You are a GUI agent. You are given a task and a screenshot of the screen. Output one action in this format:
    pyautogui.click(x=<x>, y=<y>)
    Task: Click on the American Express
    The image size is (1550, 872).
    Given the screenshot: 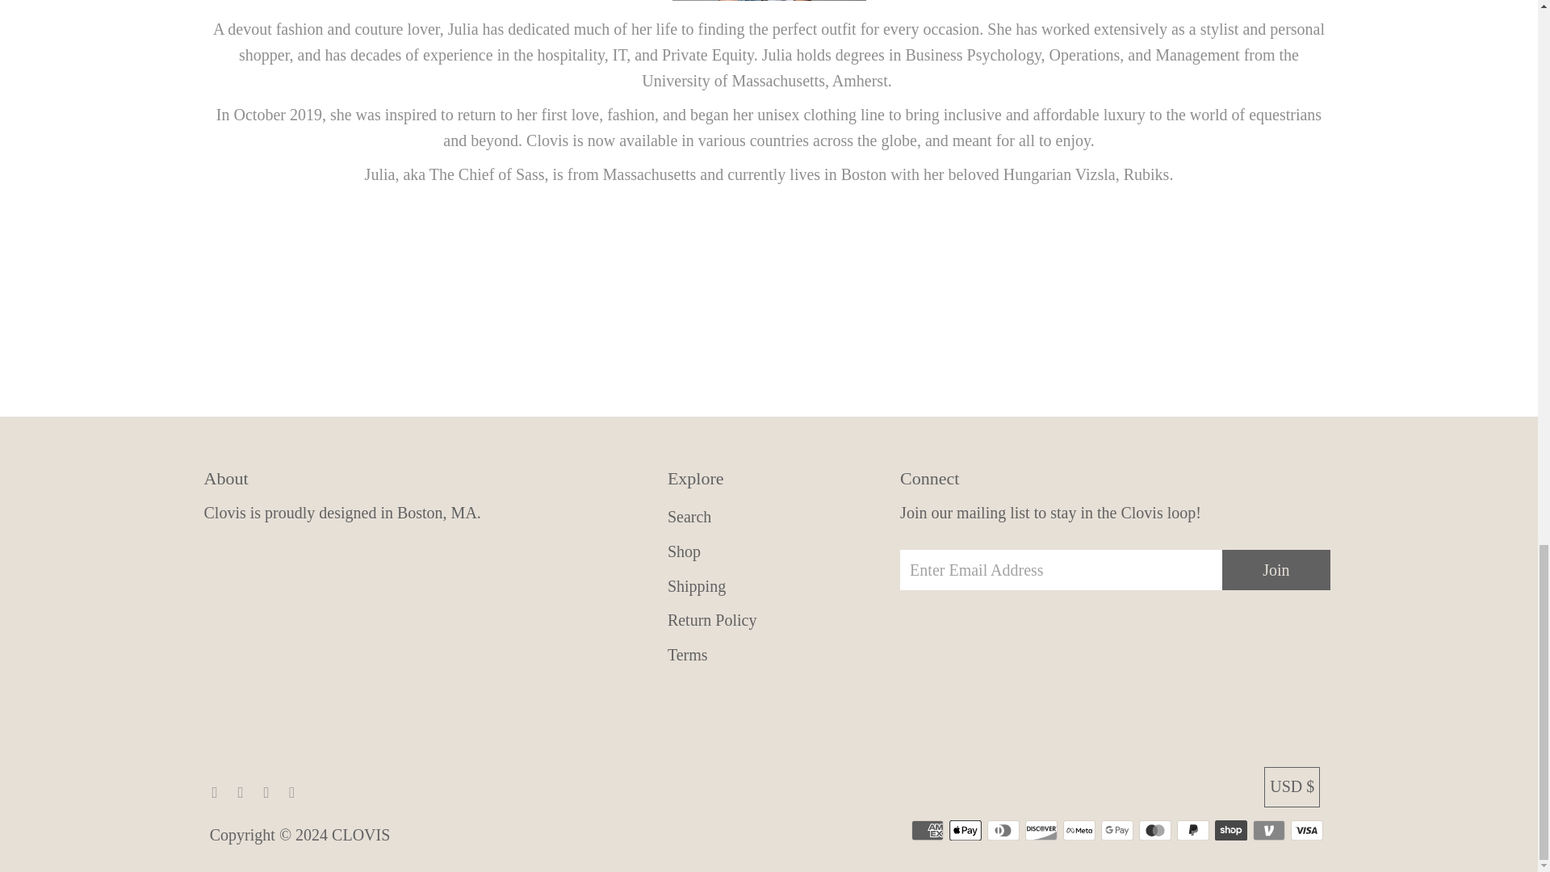 What is the action you would take?
    pyautogui.click(x=927, y=830)
    